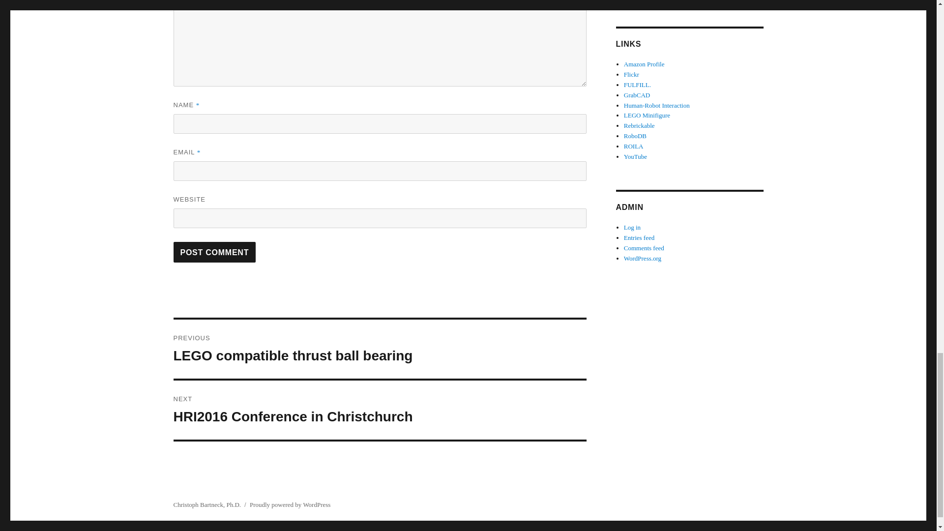  What do you see at coordinates (631, 74) in the screenshot?
I see `My Flickr Stream` at bounding box center [631, 74].